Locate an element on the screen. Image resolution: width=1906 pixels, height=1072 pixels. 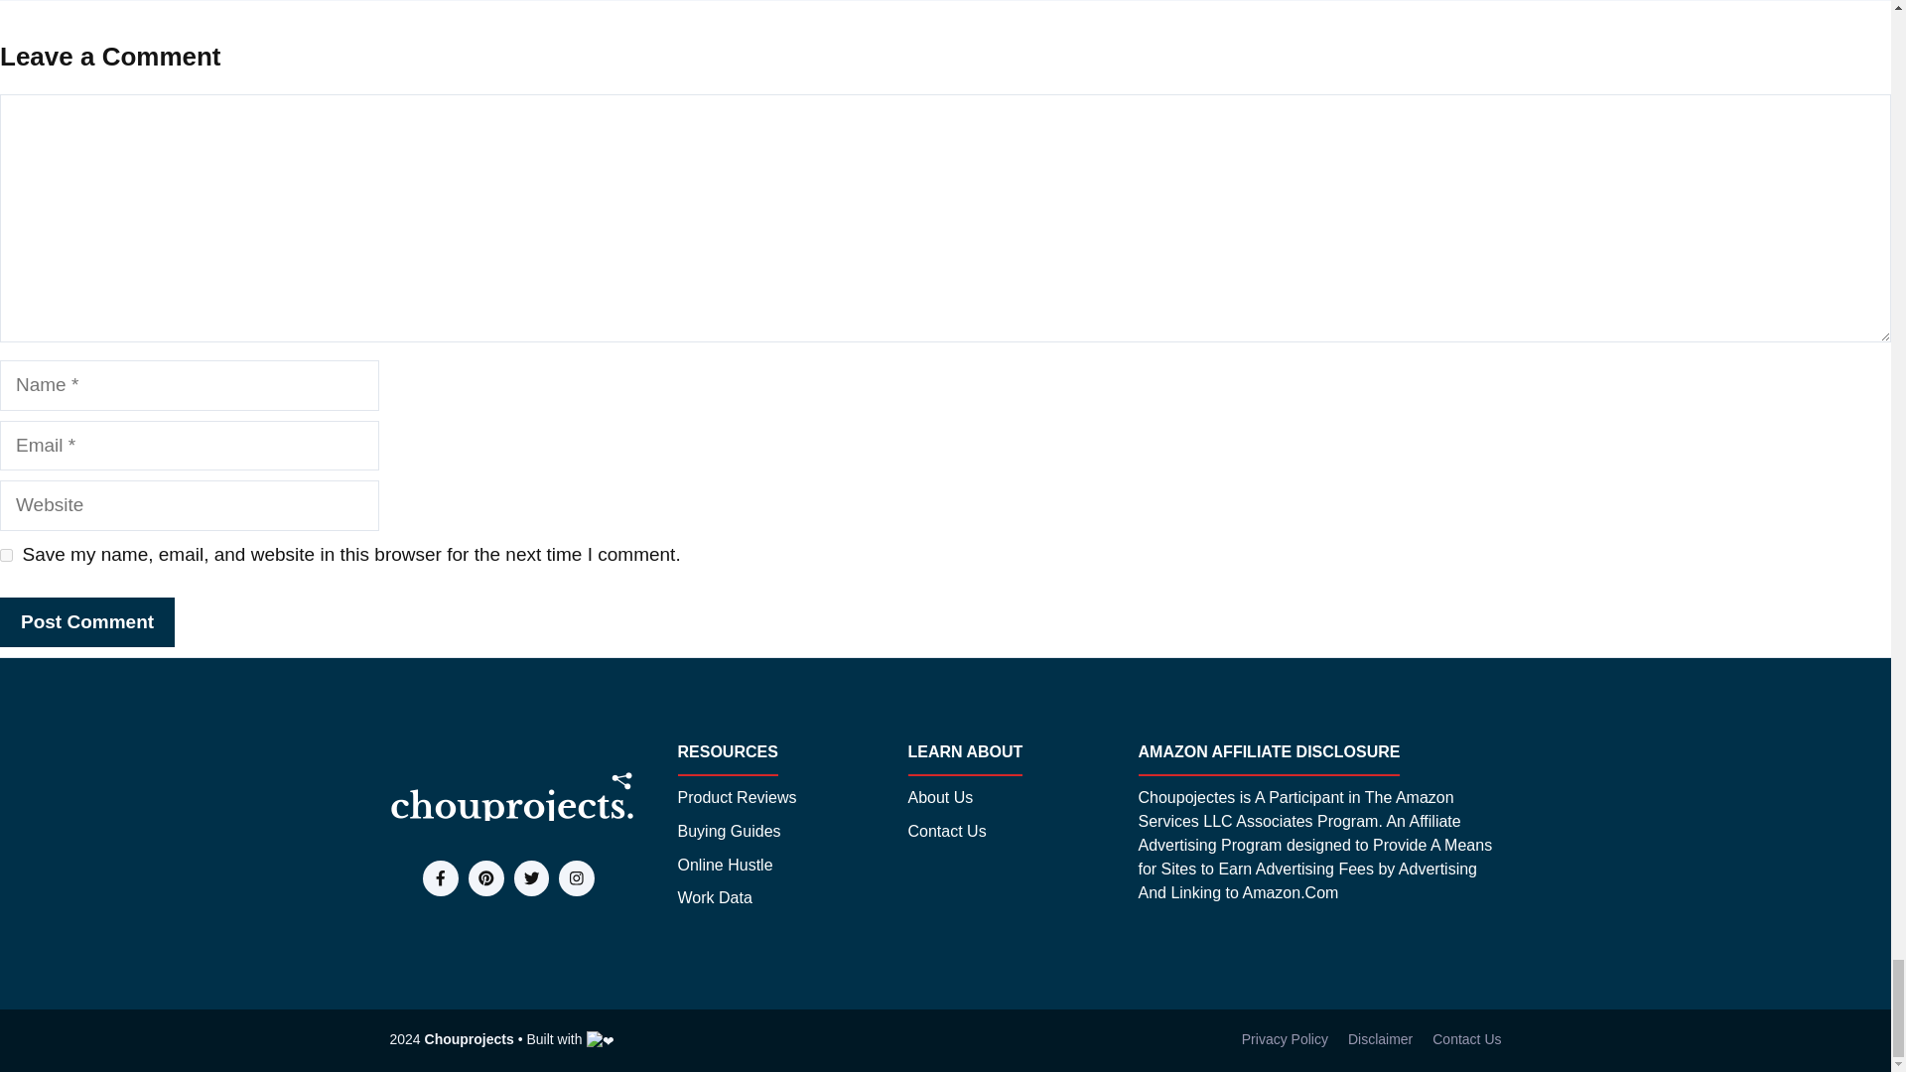
Buying Guides is located at coordinates (728, 832).